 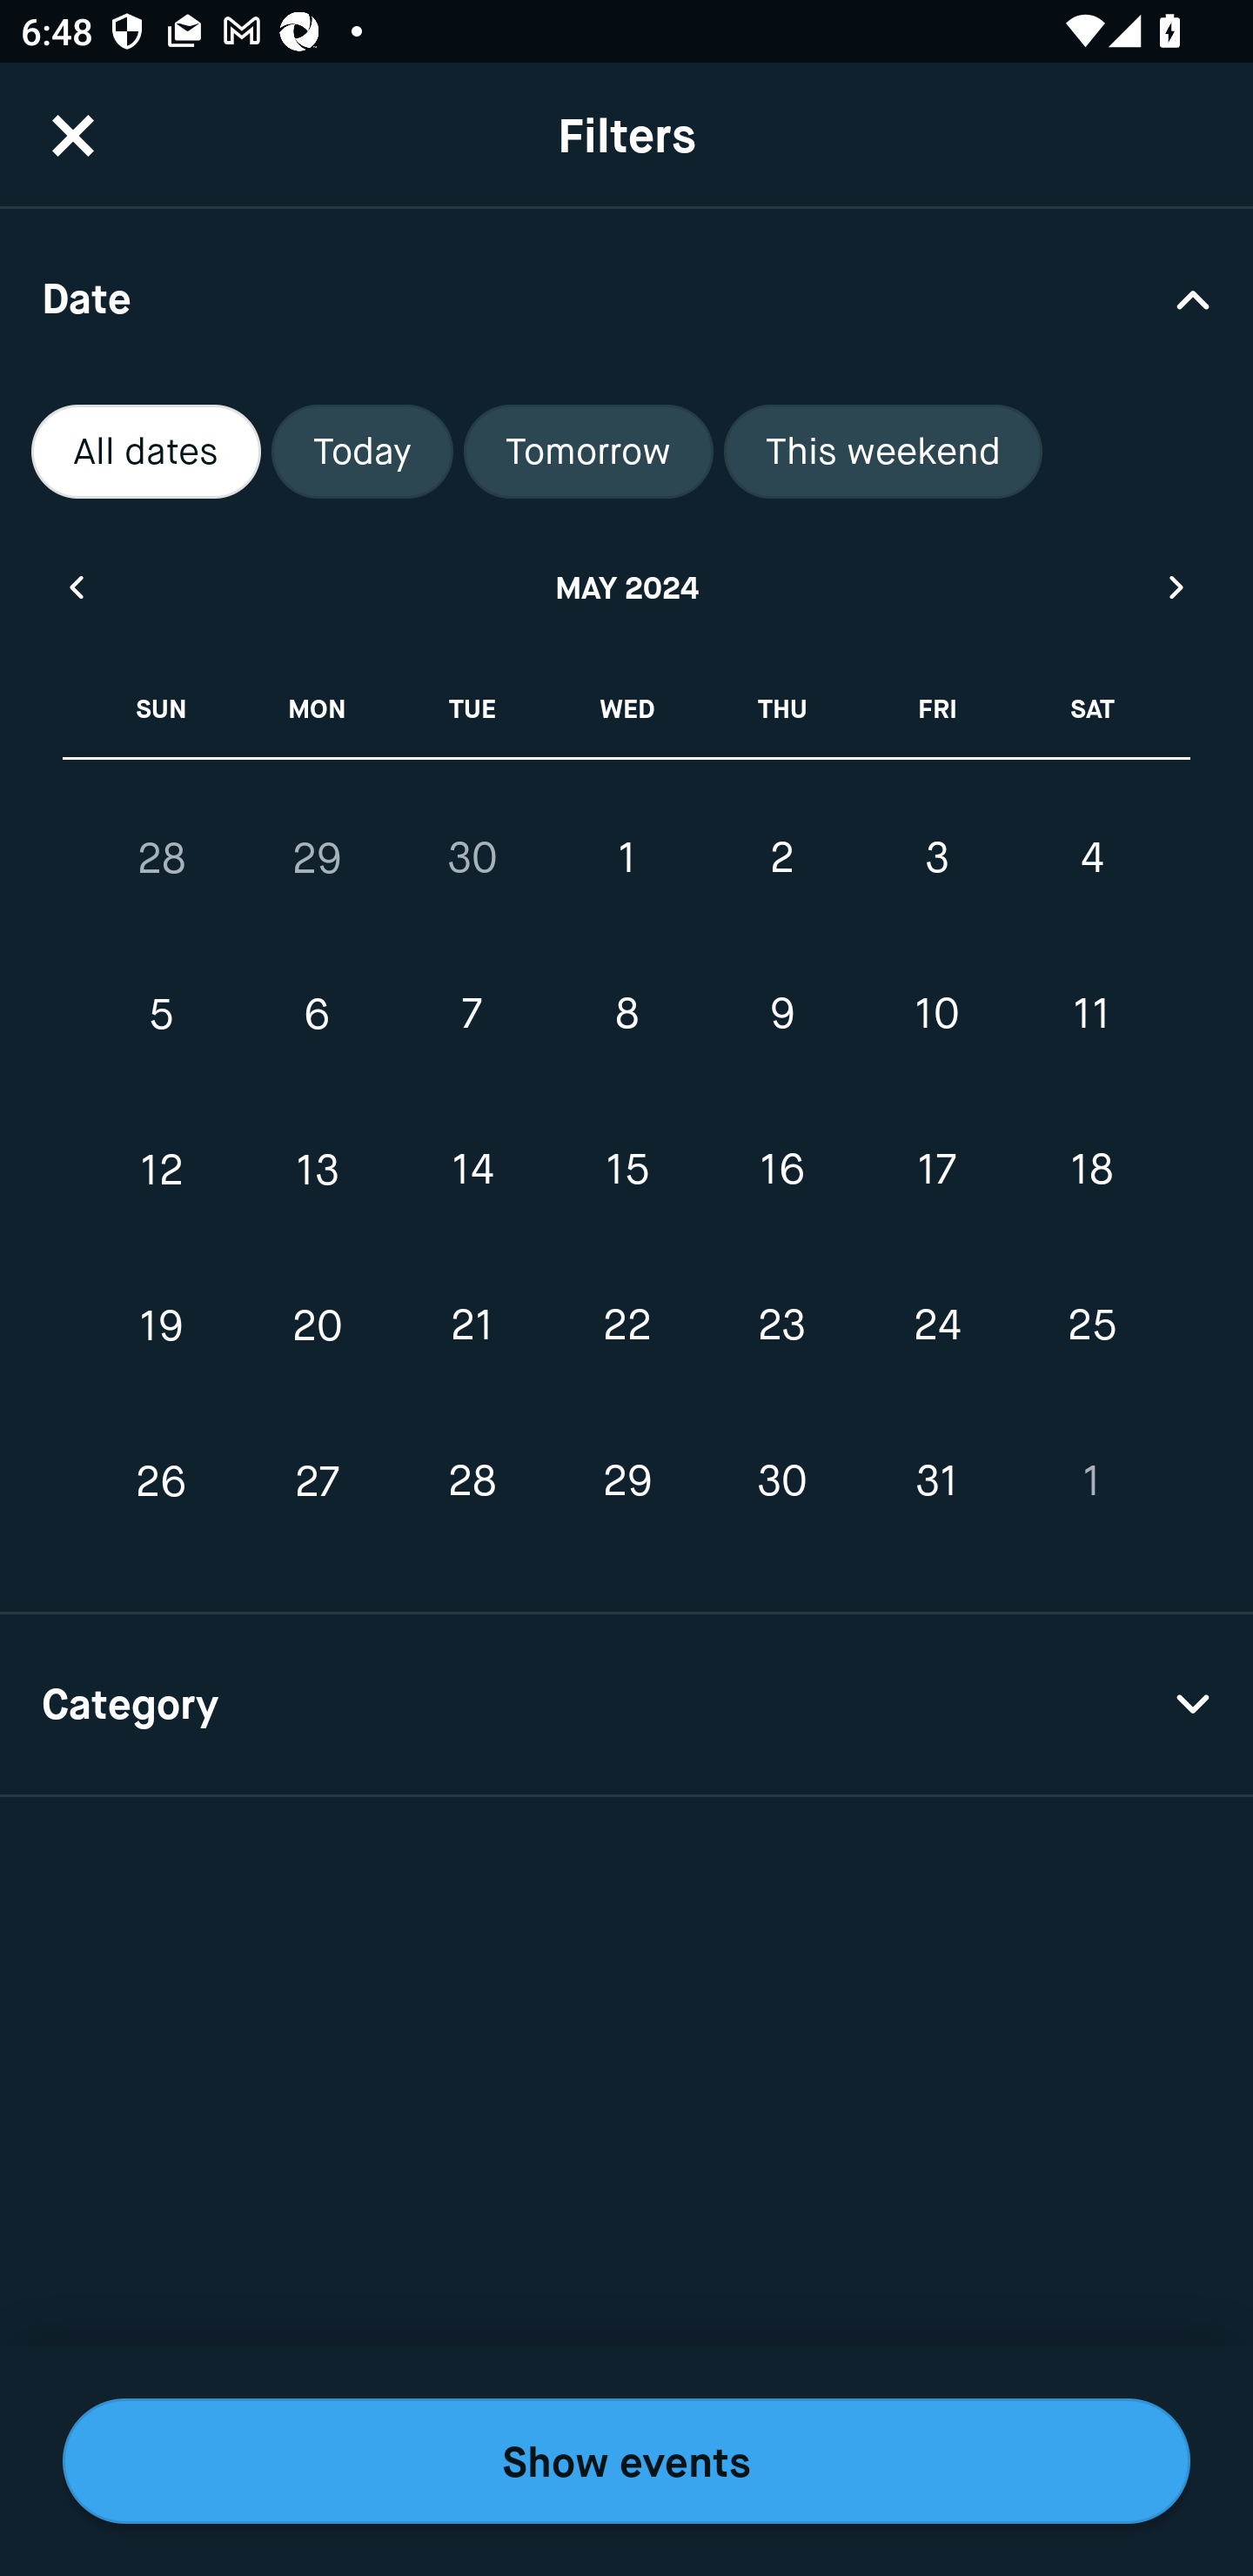 I want to click on 11, so click(x=1091, y=1015).